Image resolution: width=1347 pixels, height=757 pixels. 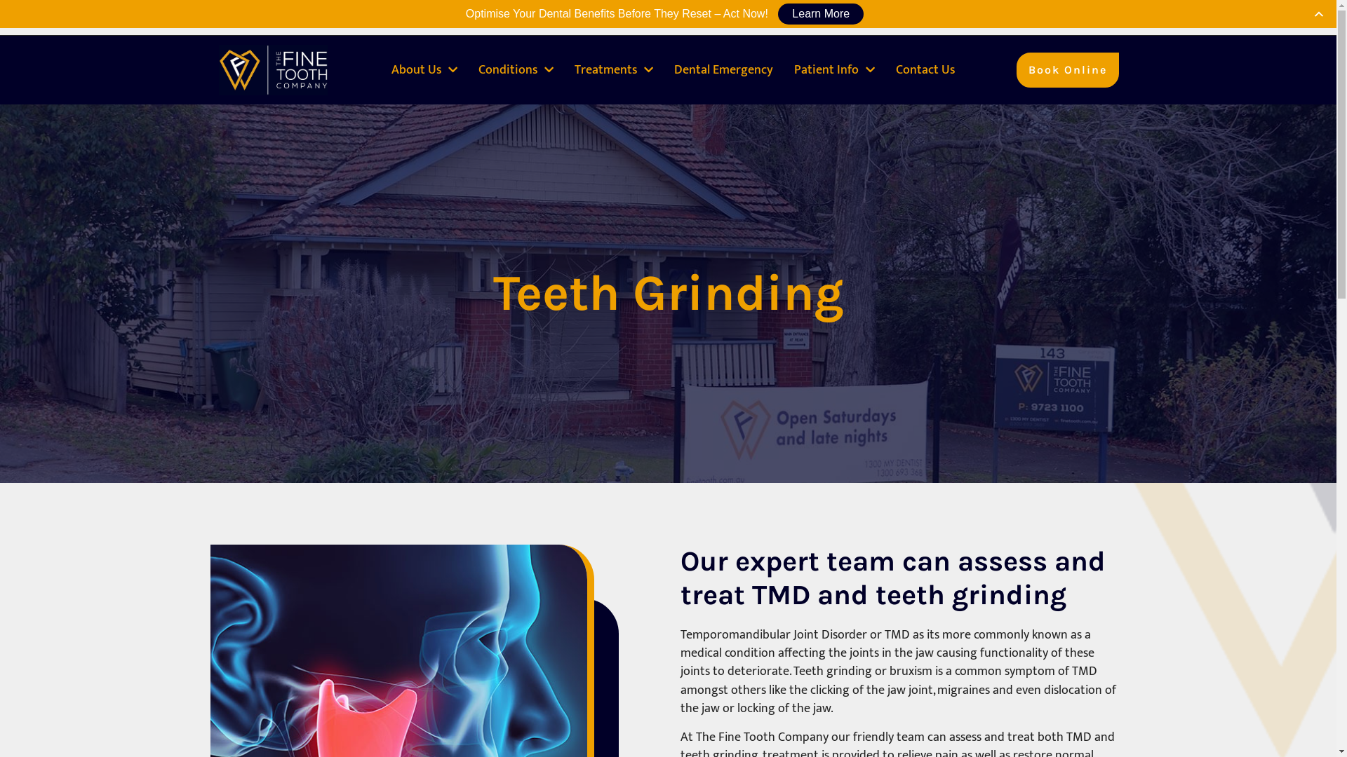 What do you see at coordinates (417, 70) in the screenshot?
I see `About Us` at bounding box center [417, 70].